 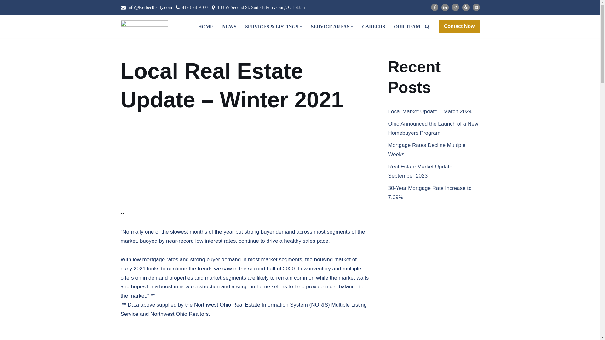 What do you see at coordinates (5, 13) in the screenshot?
I see `Skip to content` at bounding box center [5, 13].